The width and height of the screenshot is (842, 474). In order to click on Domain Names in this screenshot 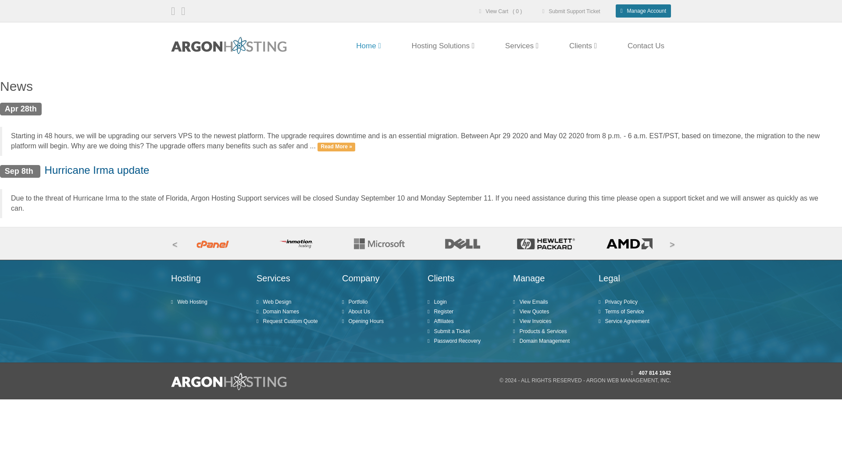, I will do `click(293, 312)`.